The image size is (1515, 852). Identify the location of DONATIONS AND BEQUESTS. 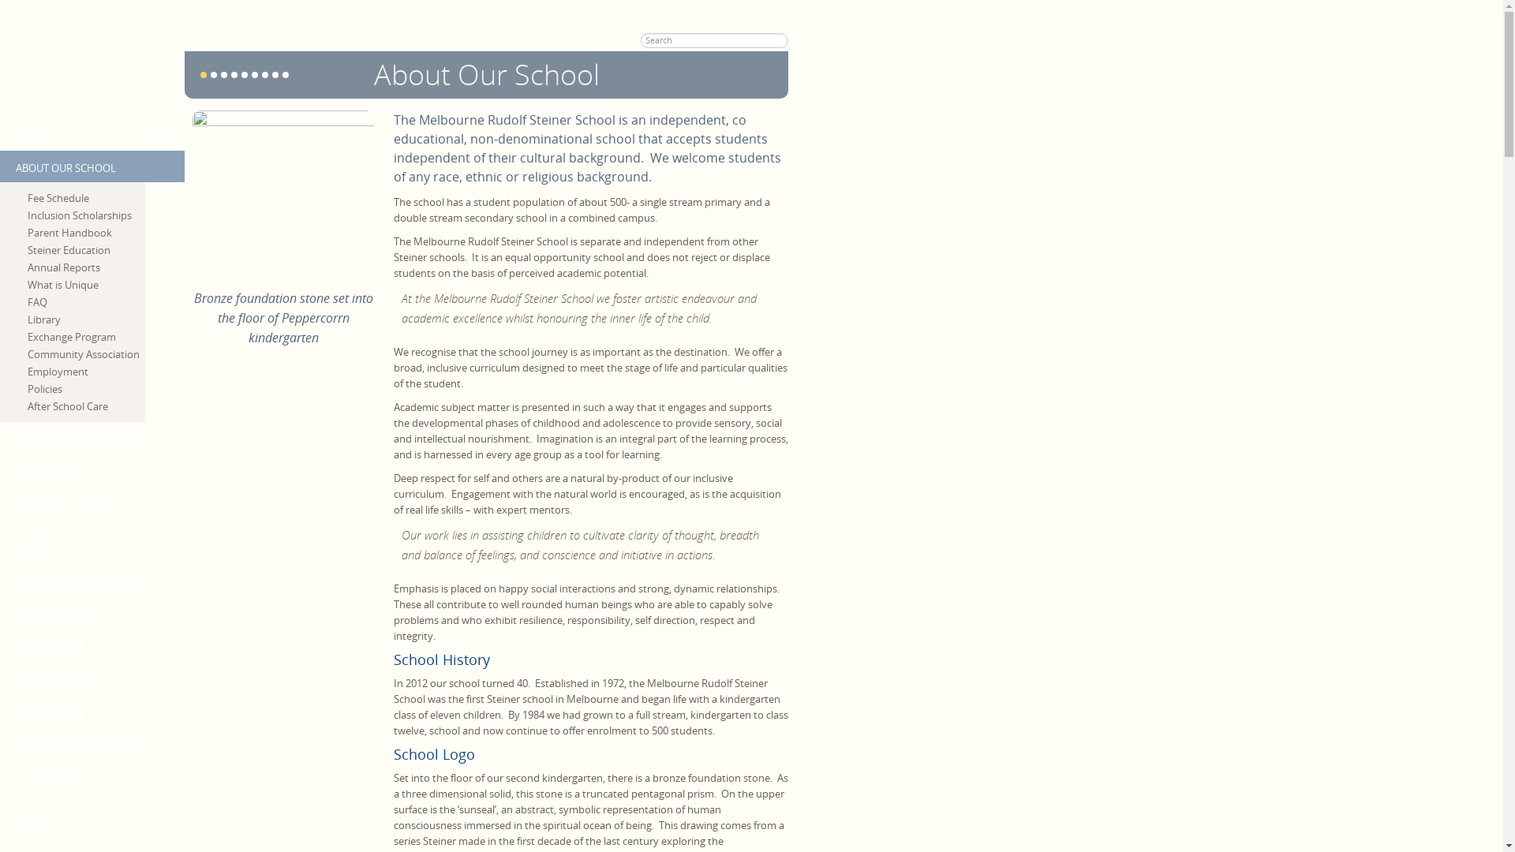
(87, 576).